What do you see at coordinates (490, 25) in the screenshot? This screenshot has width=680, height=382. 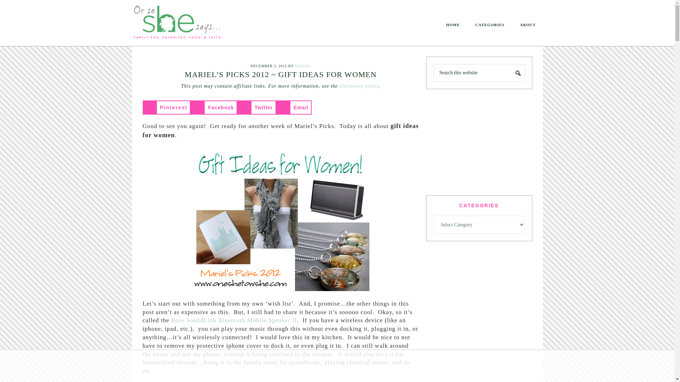 I see `CATEGORIES` at bounding box center [490, 25].